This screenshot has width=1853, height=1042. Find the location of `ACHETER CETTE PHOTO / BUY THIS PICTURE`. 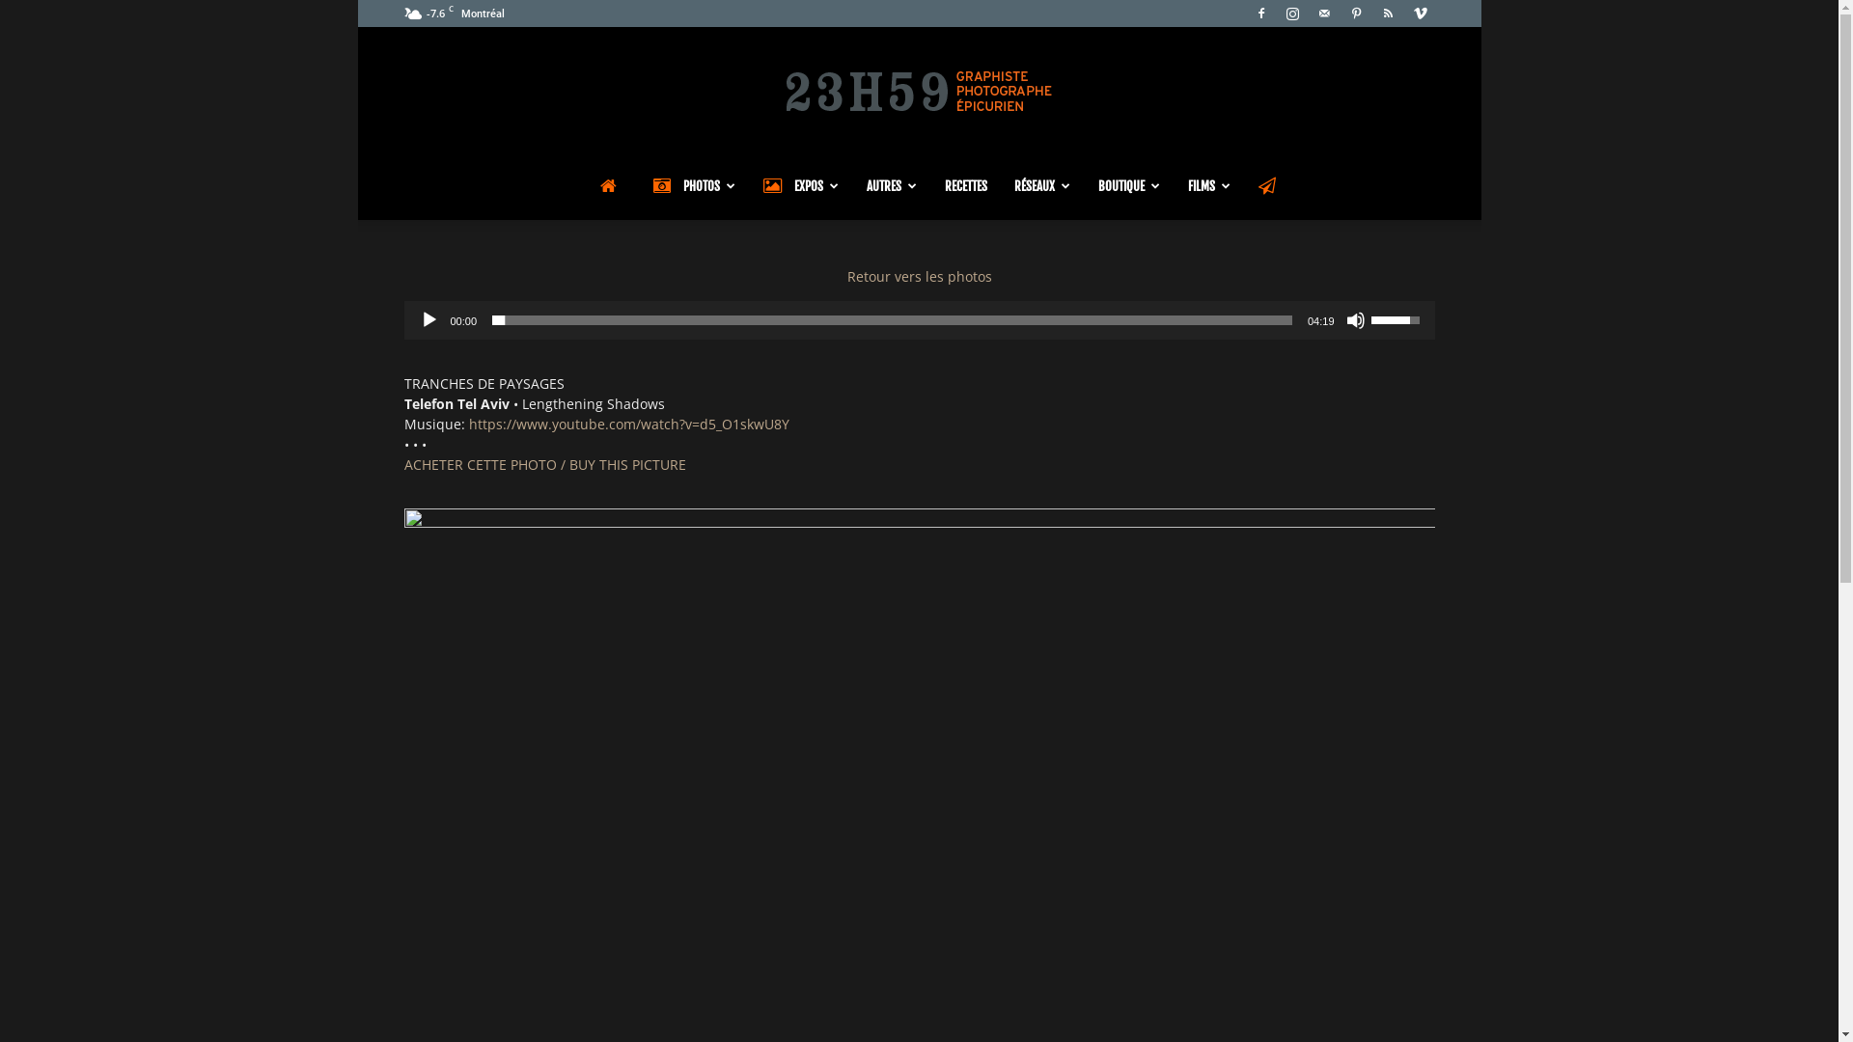

ACHETER CETTE PHOTO / BUY THIS PICTURE is located at coordinates (544, 465).